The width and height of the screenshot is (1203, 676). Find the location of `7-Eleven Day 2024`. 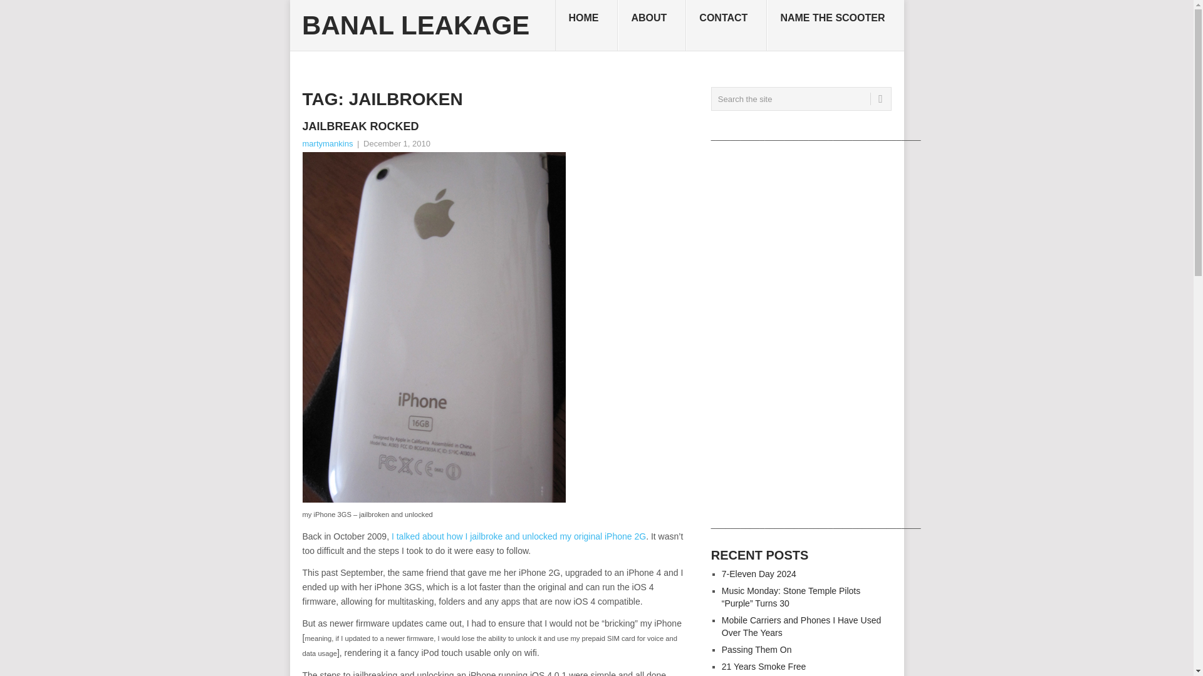

7-Eleven Day 2024 is located at coordinates (759, 573).